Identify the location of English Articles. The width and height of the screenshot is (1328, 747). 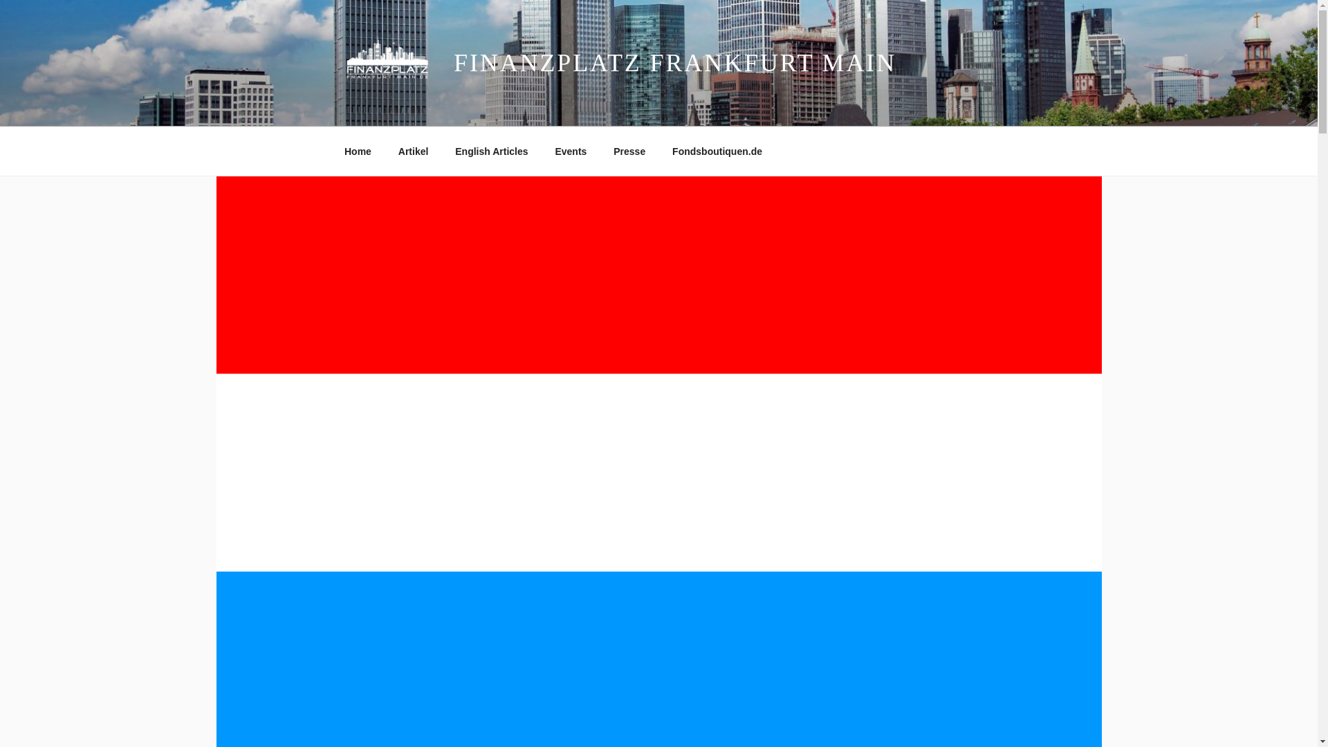
(492, 151).